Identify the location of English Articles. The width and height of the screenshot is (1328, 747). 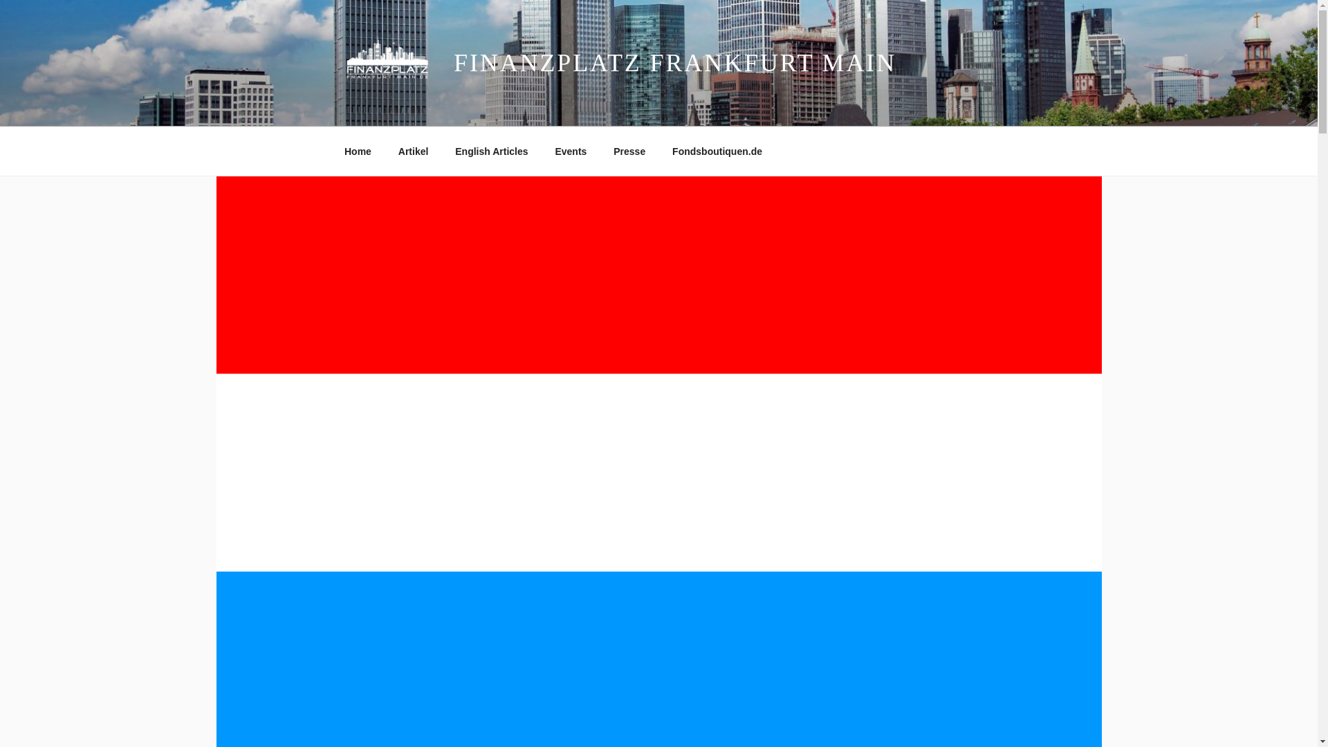
(492, 151).